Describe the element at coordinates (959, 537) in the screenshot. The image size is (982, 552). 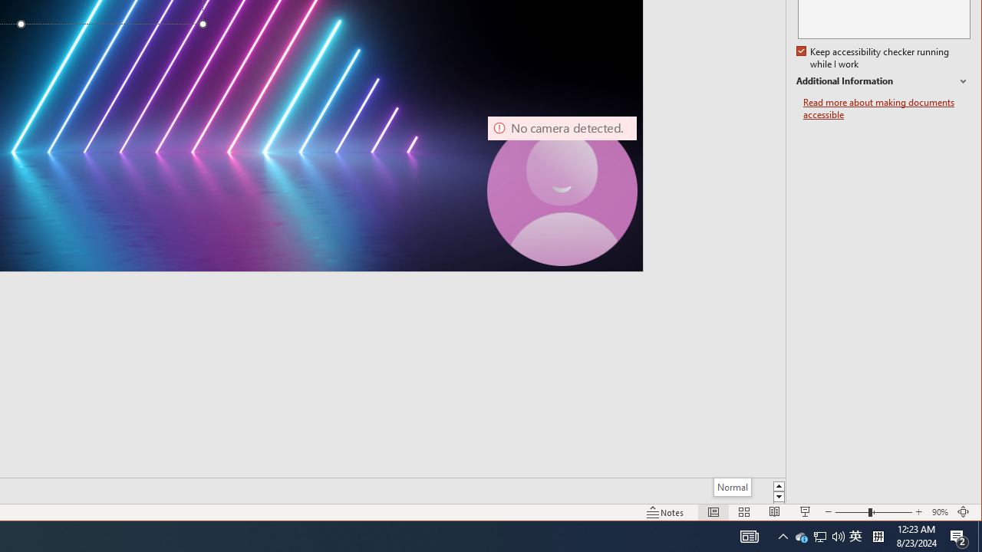
I see `Action Center, 2 new notifications` at that location.